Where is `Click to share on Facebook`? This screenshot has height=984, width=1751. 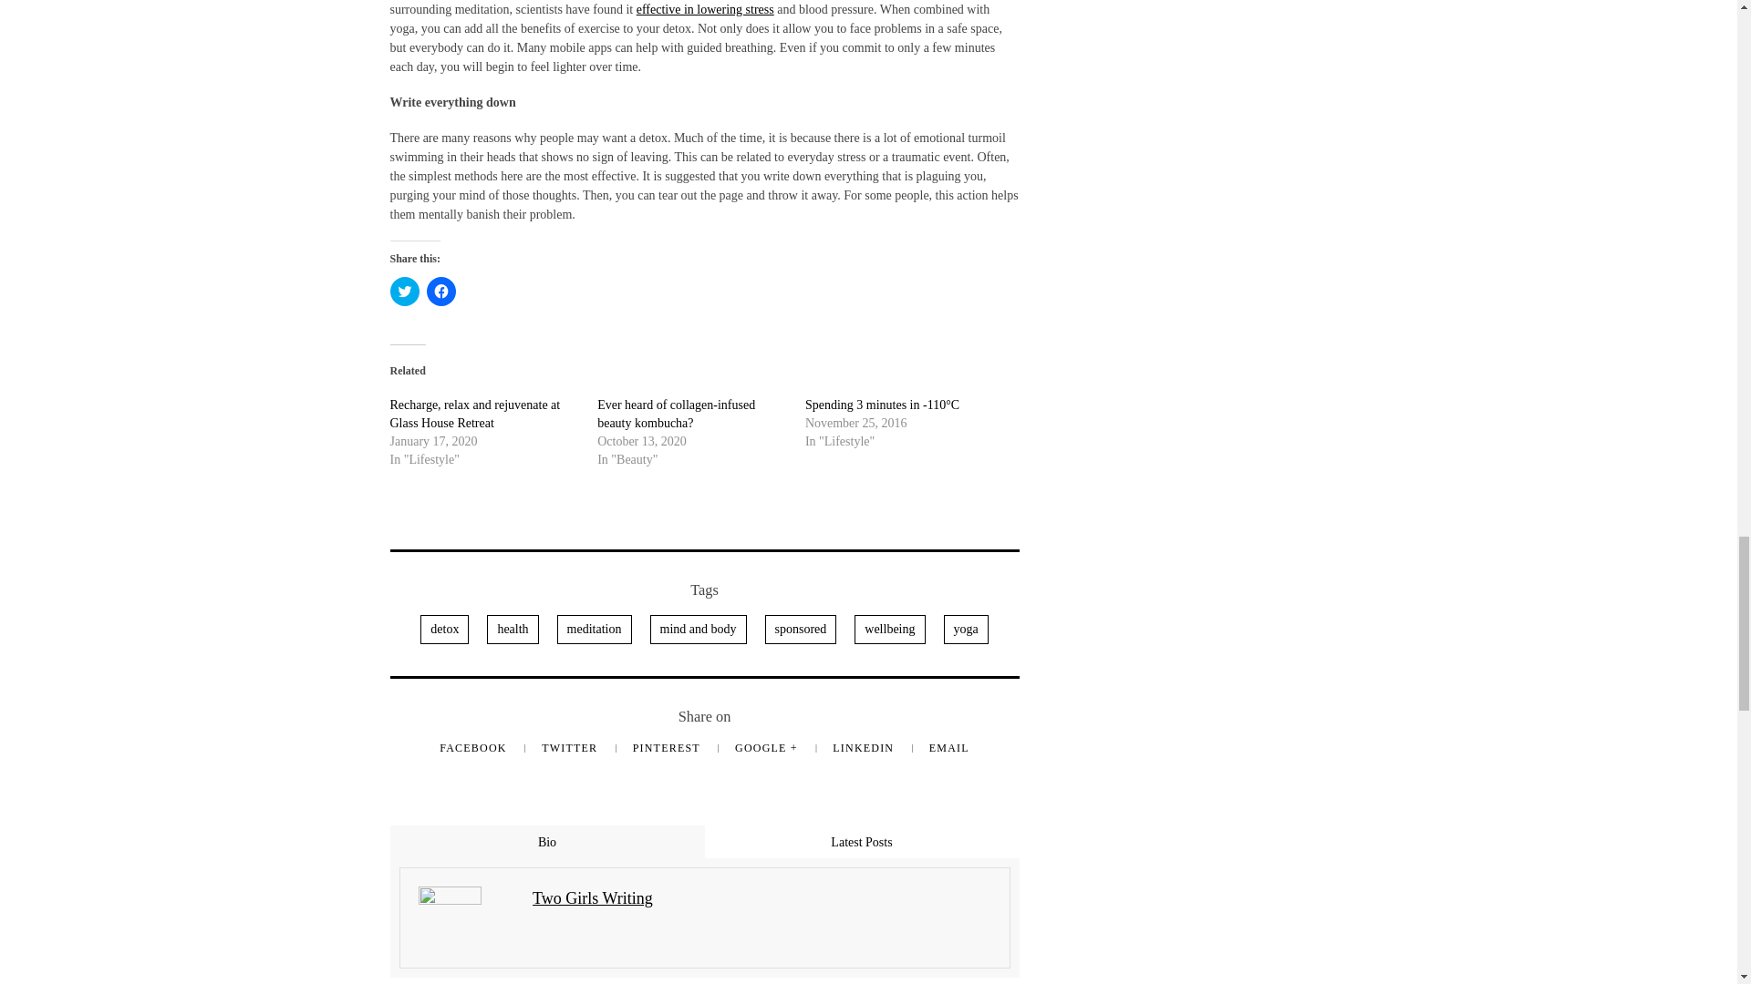 Click to share on Facebook is located at coordinates (441, 291).